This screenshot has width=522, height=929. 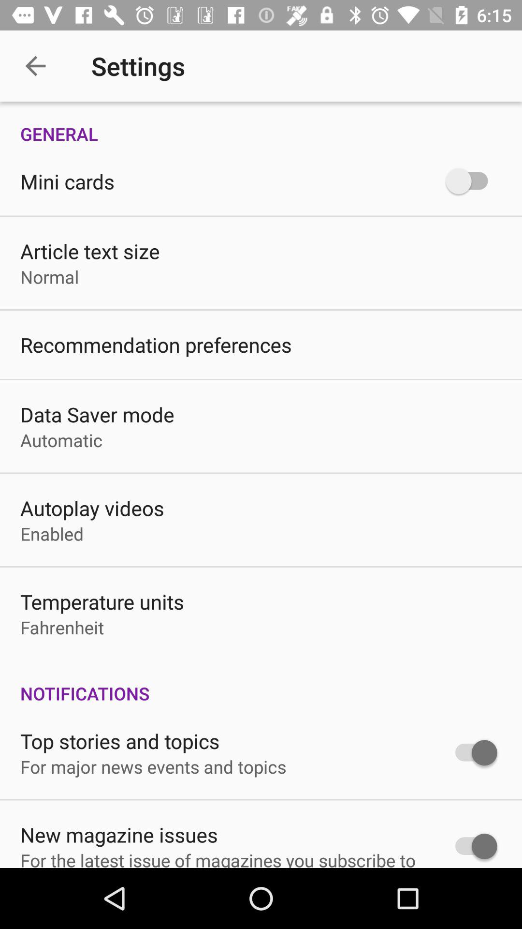 I want to click on turn on icon below the new magazine issues icon, so click(x=218, y=858).